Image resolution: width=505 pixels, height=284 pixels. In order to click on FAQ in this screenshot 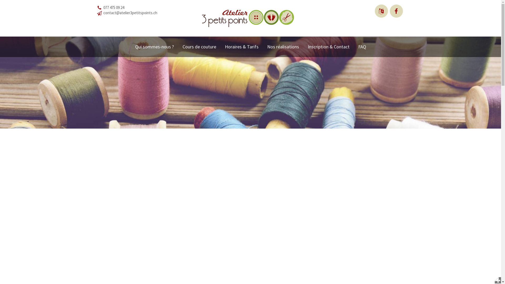, I will do `click(362, 47)`.